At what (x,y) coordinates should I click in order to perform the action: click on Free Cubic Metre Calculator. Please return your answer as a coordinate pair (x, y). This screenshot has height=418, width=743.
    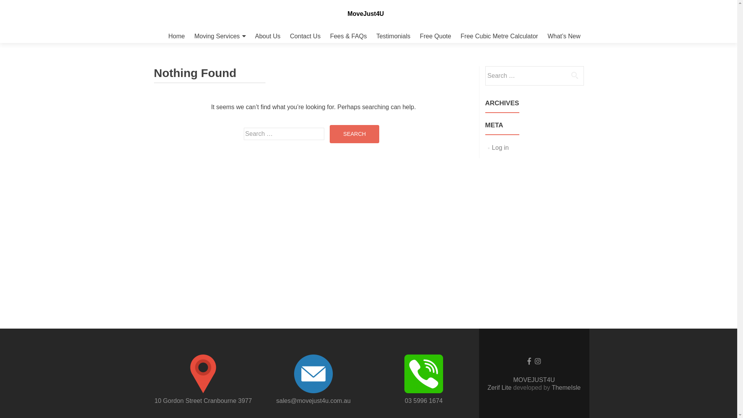
    Looking at the image, I should click on (499, 36).